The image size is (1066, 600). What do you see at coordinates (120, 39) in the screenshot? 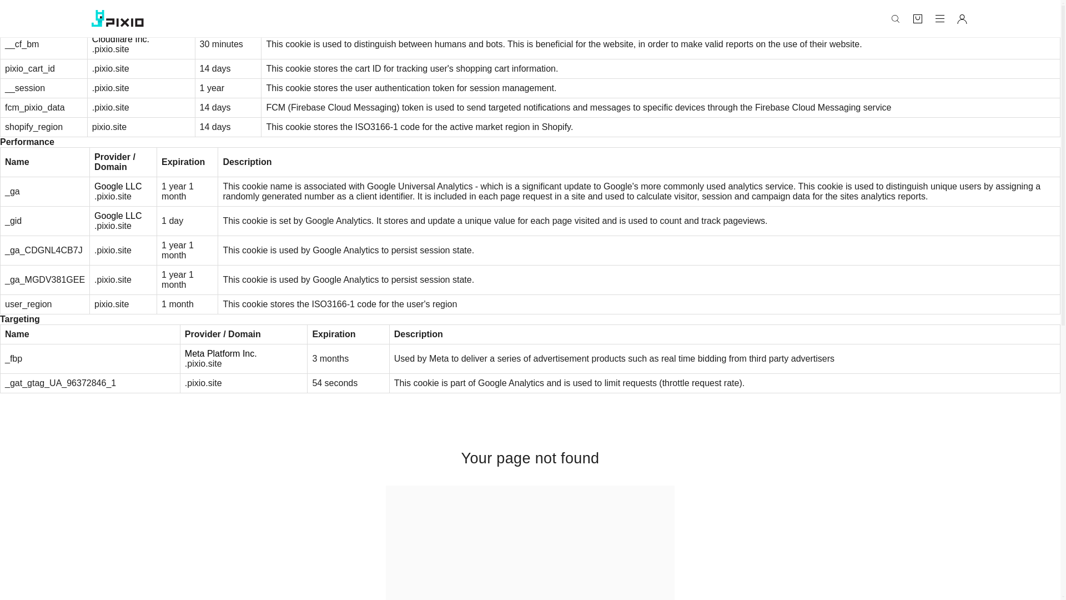
I see `Cloudflare Inc.` at bounding box center [120, 39].